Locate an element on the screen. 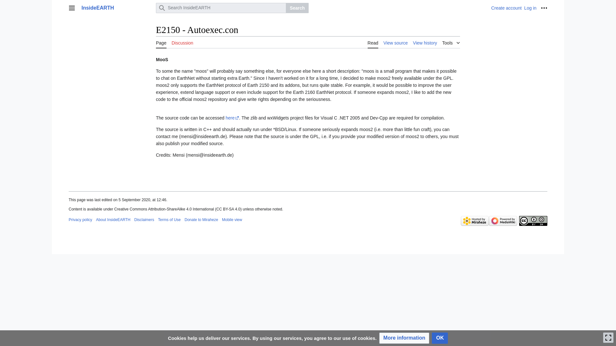 Image resolution: width=616 pixels, height=346 pixels. About InsideEARTH is located at coordinates (113, 220).